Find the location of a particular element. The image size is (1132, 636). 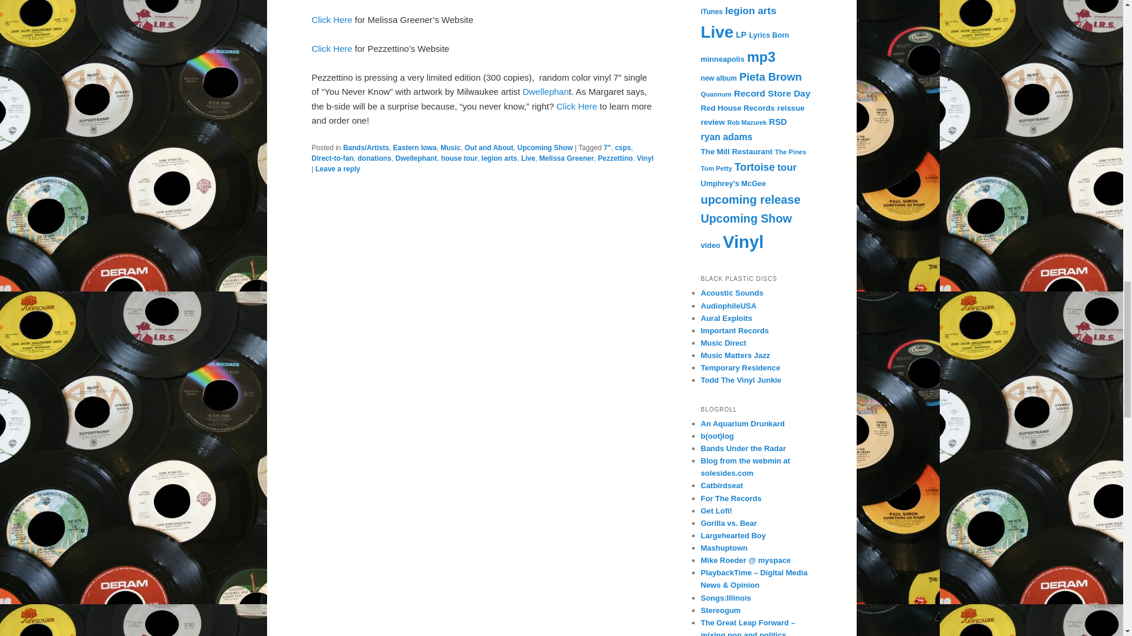

Click Here is located at coordinates (331, 48).